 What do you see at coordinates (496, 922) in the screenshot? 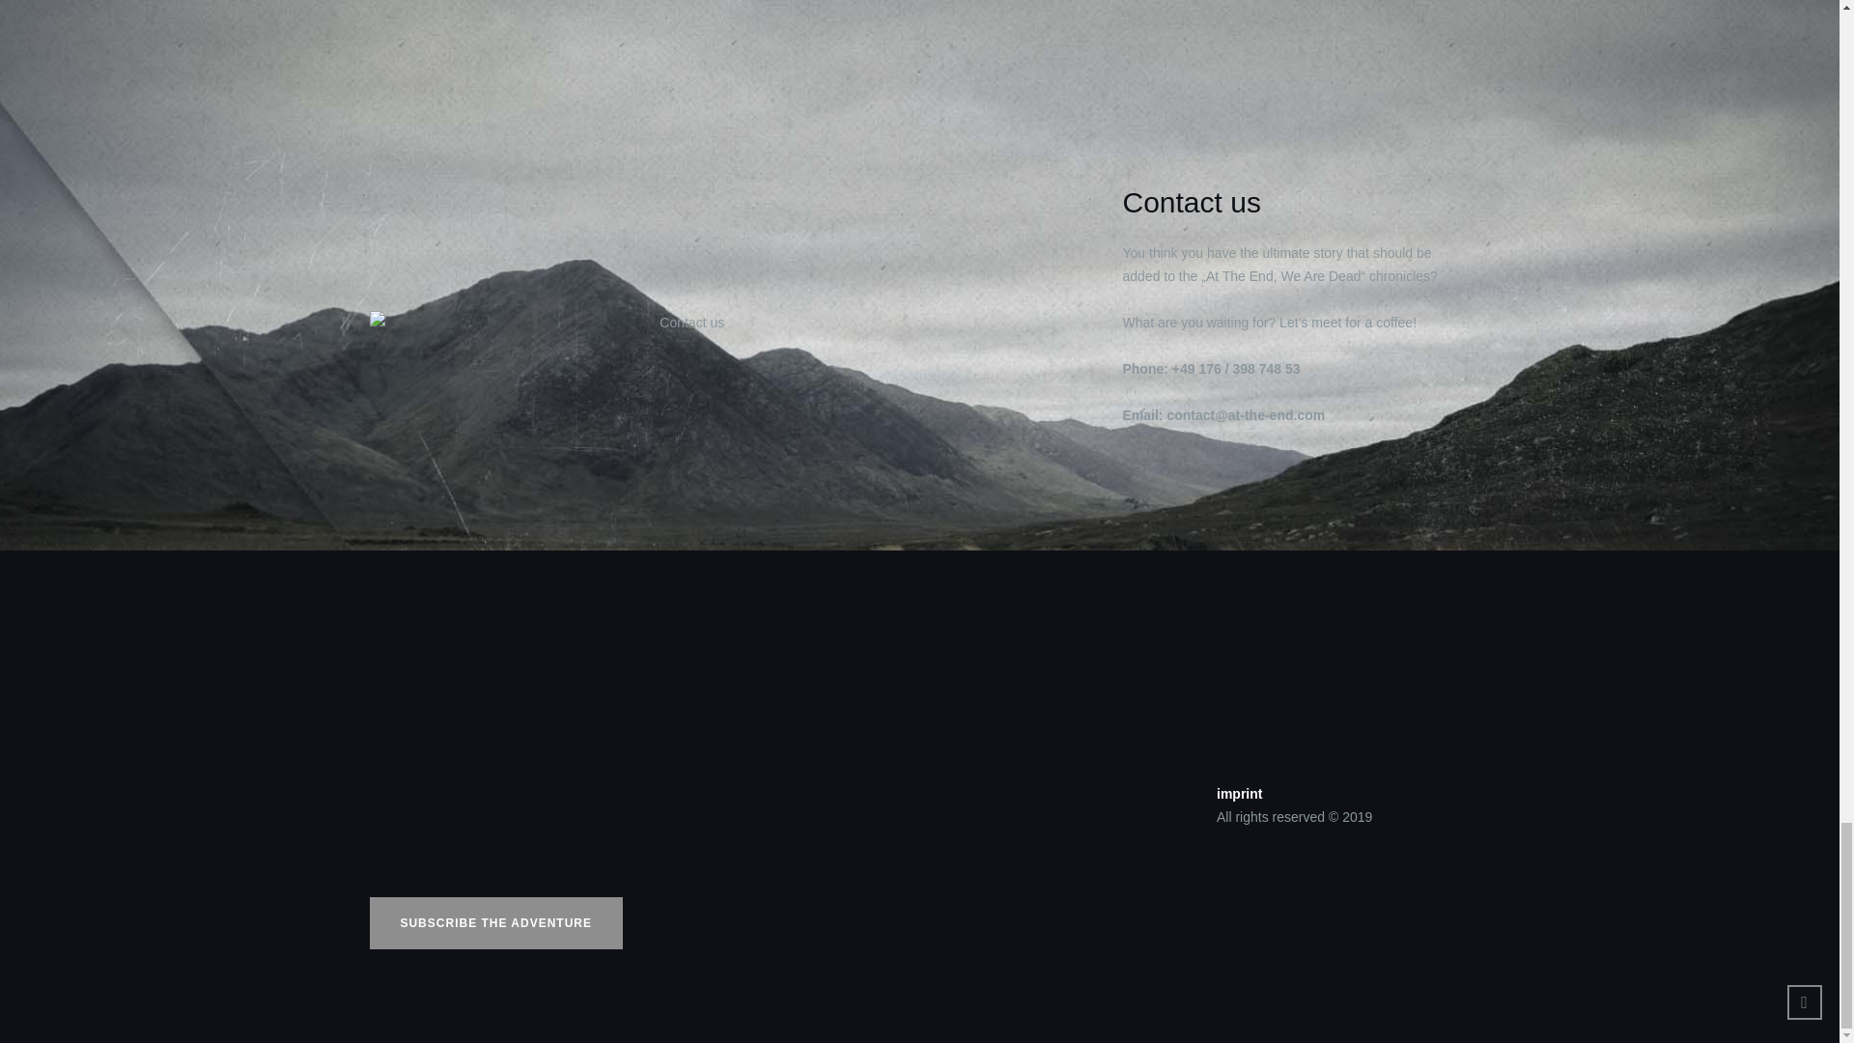
I see `SUBSCRIBE THE ADVENTURE` at bounding box center [496, 922].